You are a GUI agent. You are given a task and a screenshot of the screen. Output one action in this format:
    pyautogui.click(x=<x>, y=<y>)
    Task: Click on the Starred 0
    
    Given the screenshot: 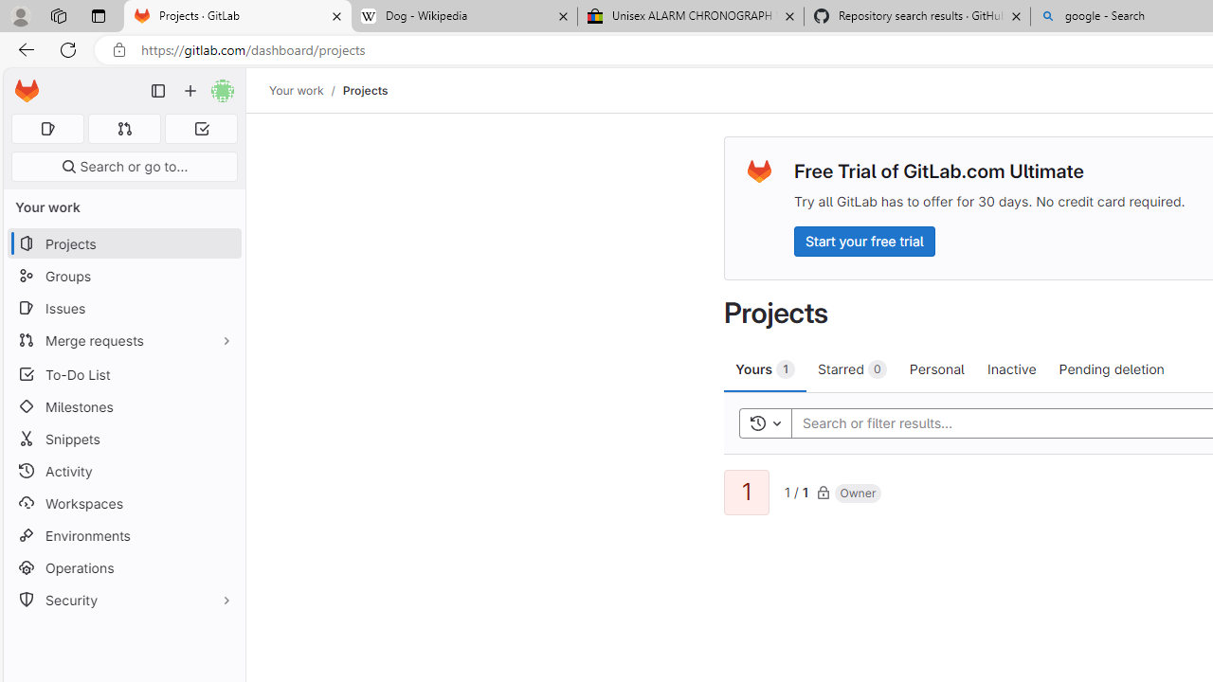 What is the action you would take?
    pyautogui.click(x=853, y=368)
    